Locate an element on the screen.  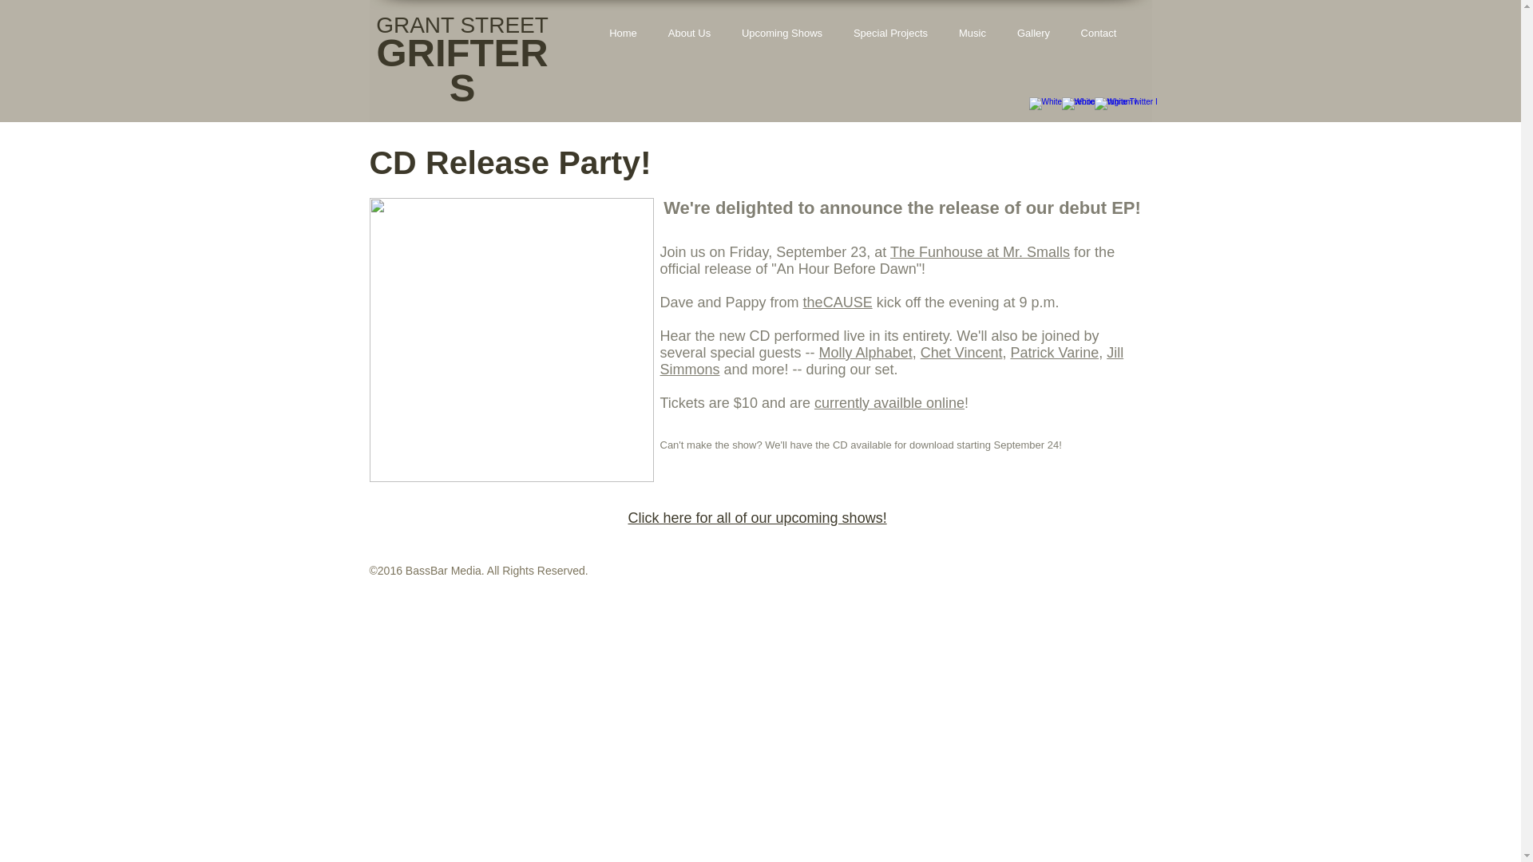
GRIFTERS is located at coordinates (461, 70).